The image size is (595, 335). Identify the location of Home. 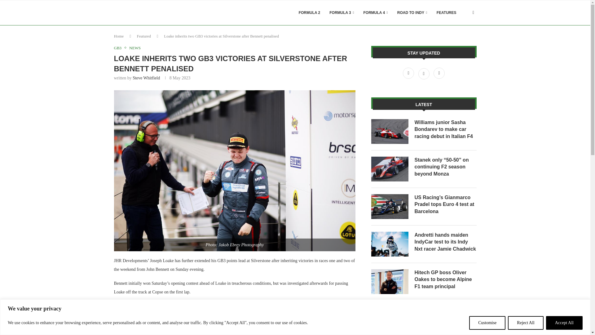
(119, 36).